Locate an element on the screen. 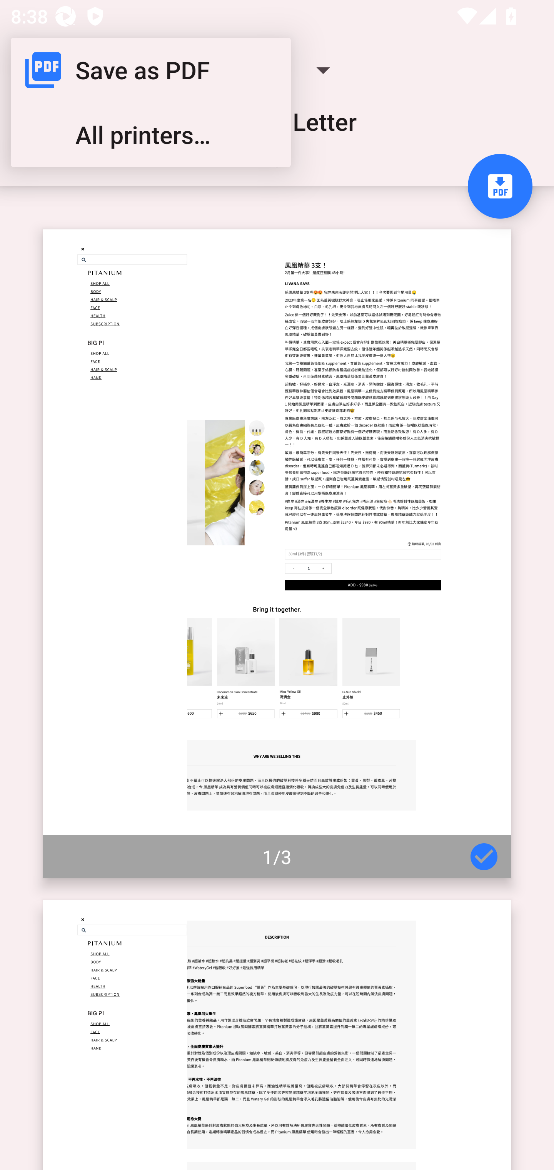 The width and height of the screenshot is (554, 1170). Save as PDF is located at coordinates (151, 70).